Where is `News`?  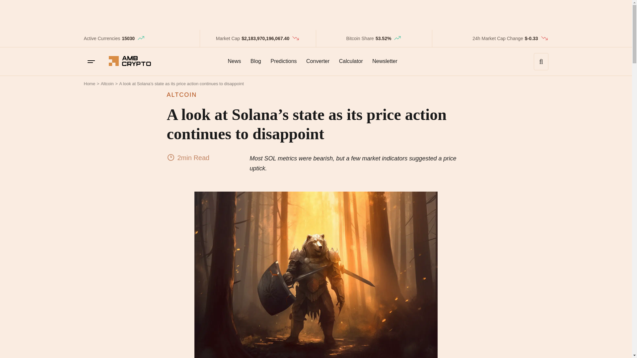
News is located at coordinates (234, 61).